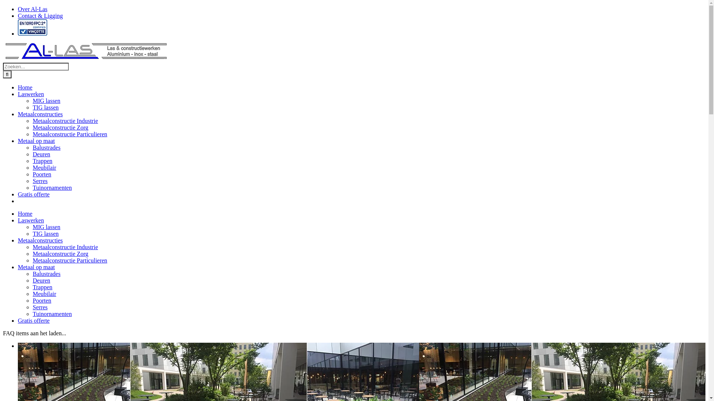 This screenshot has width=714, height=401. Describe the element at coordinates (40, 114) in the screenshot. I see `Metaalconstructies` at that location.